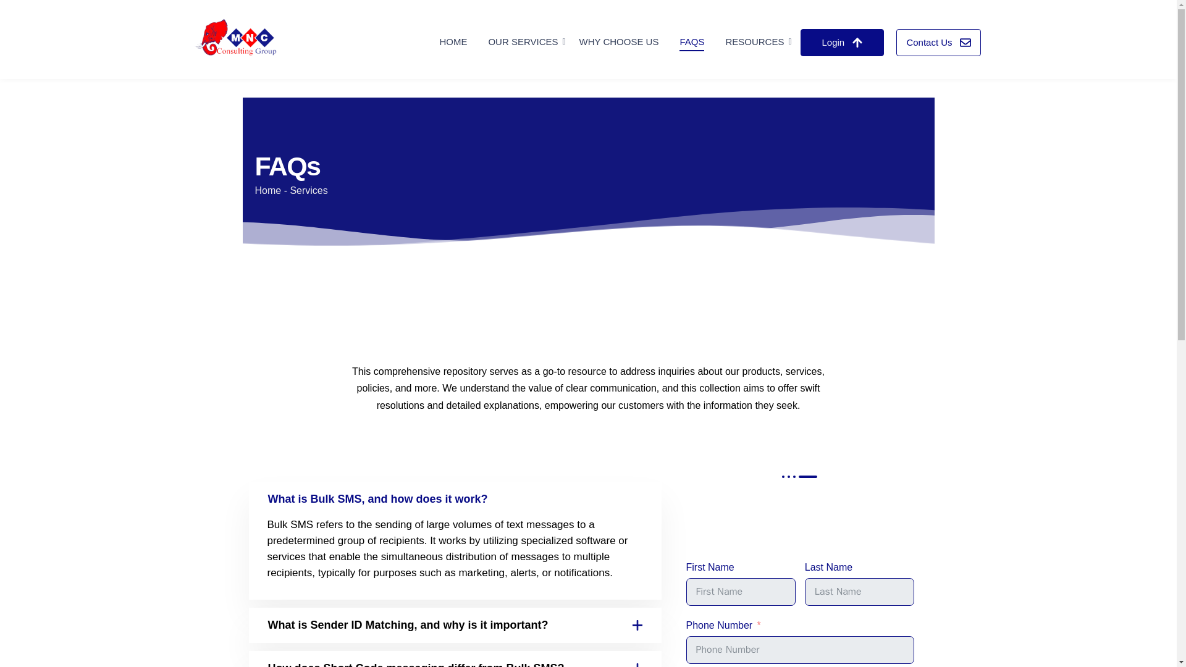 The width and height of the screenshot is (1186, 667). What do you see at coordinates (755, 42) in the screenshot?
I see `RESOURCES` at bounding box center [755, 42].